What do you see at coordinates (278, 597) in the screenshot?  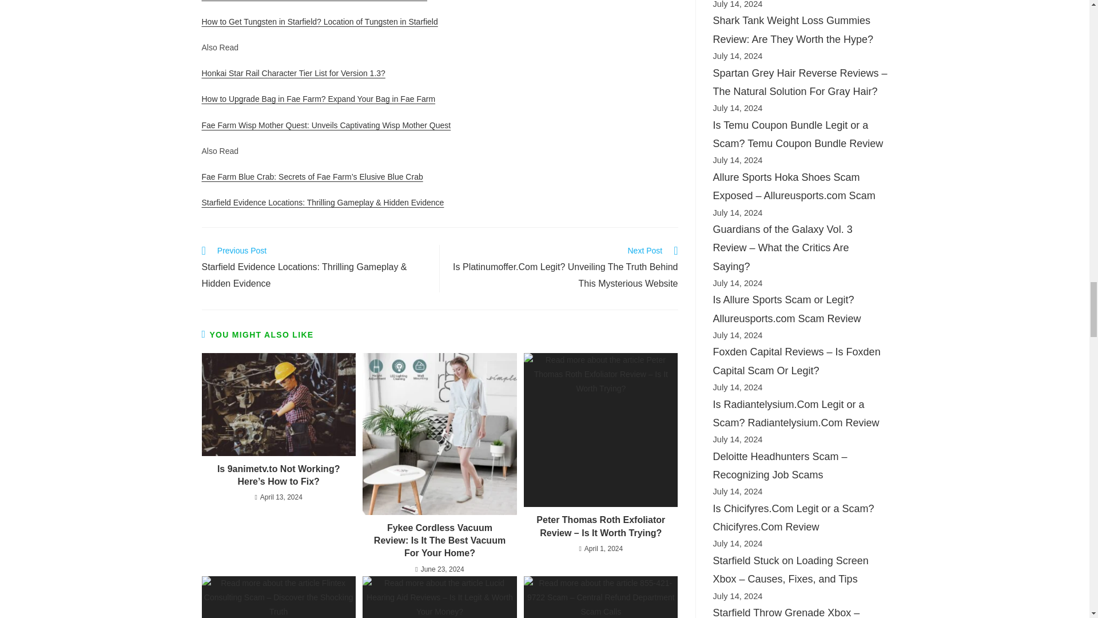 I see `Flintex Consulting Scam - Discover the Shocking Truth` at bounding box center [278, 597].